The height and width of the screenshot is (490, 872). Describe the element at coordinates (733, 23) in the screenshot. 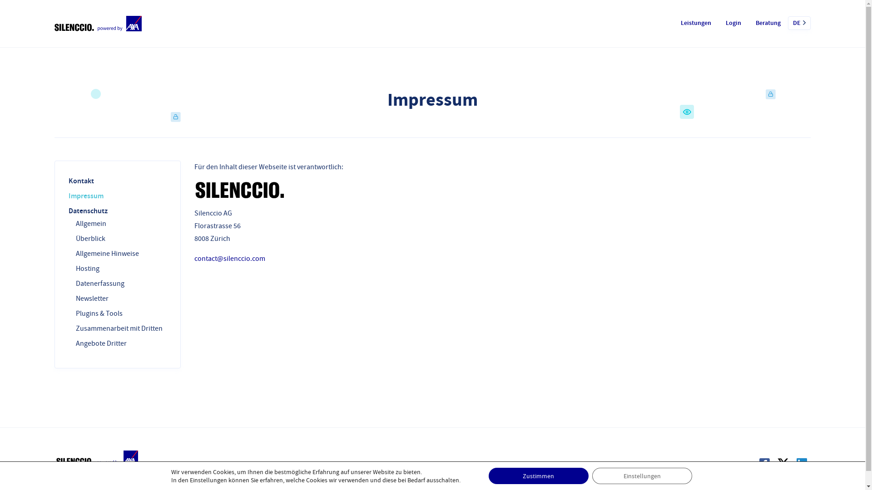

I see `Login` at that location.